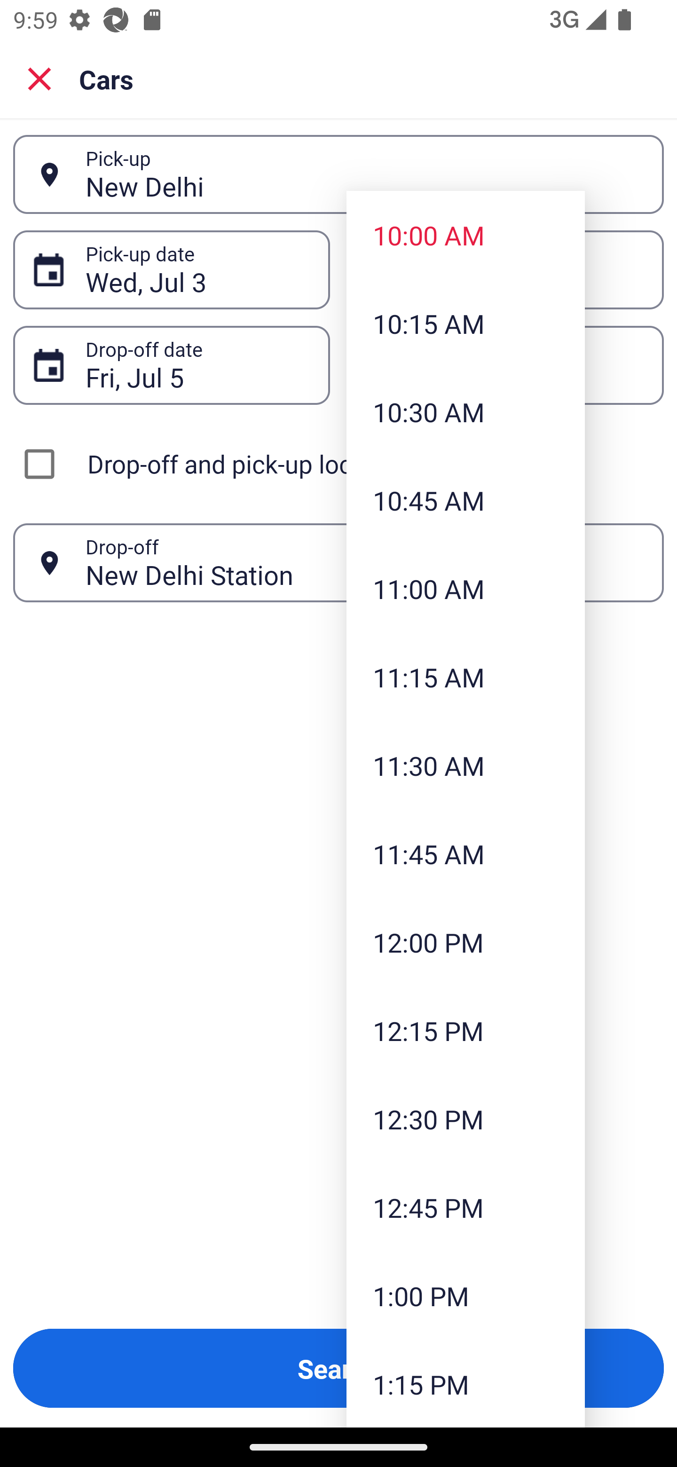  What do you see at coordinates (465, 941) in the screenshot?
I see `12:00 PM` at bounding box center [465, 941].